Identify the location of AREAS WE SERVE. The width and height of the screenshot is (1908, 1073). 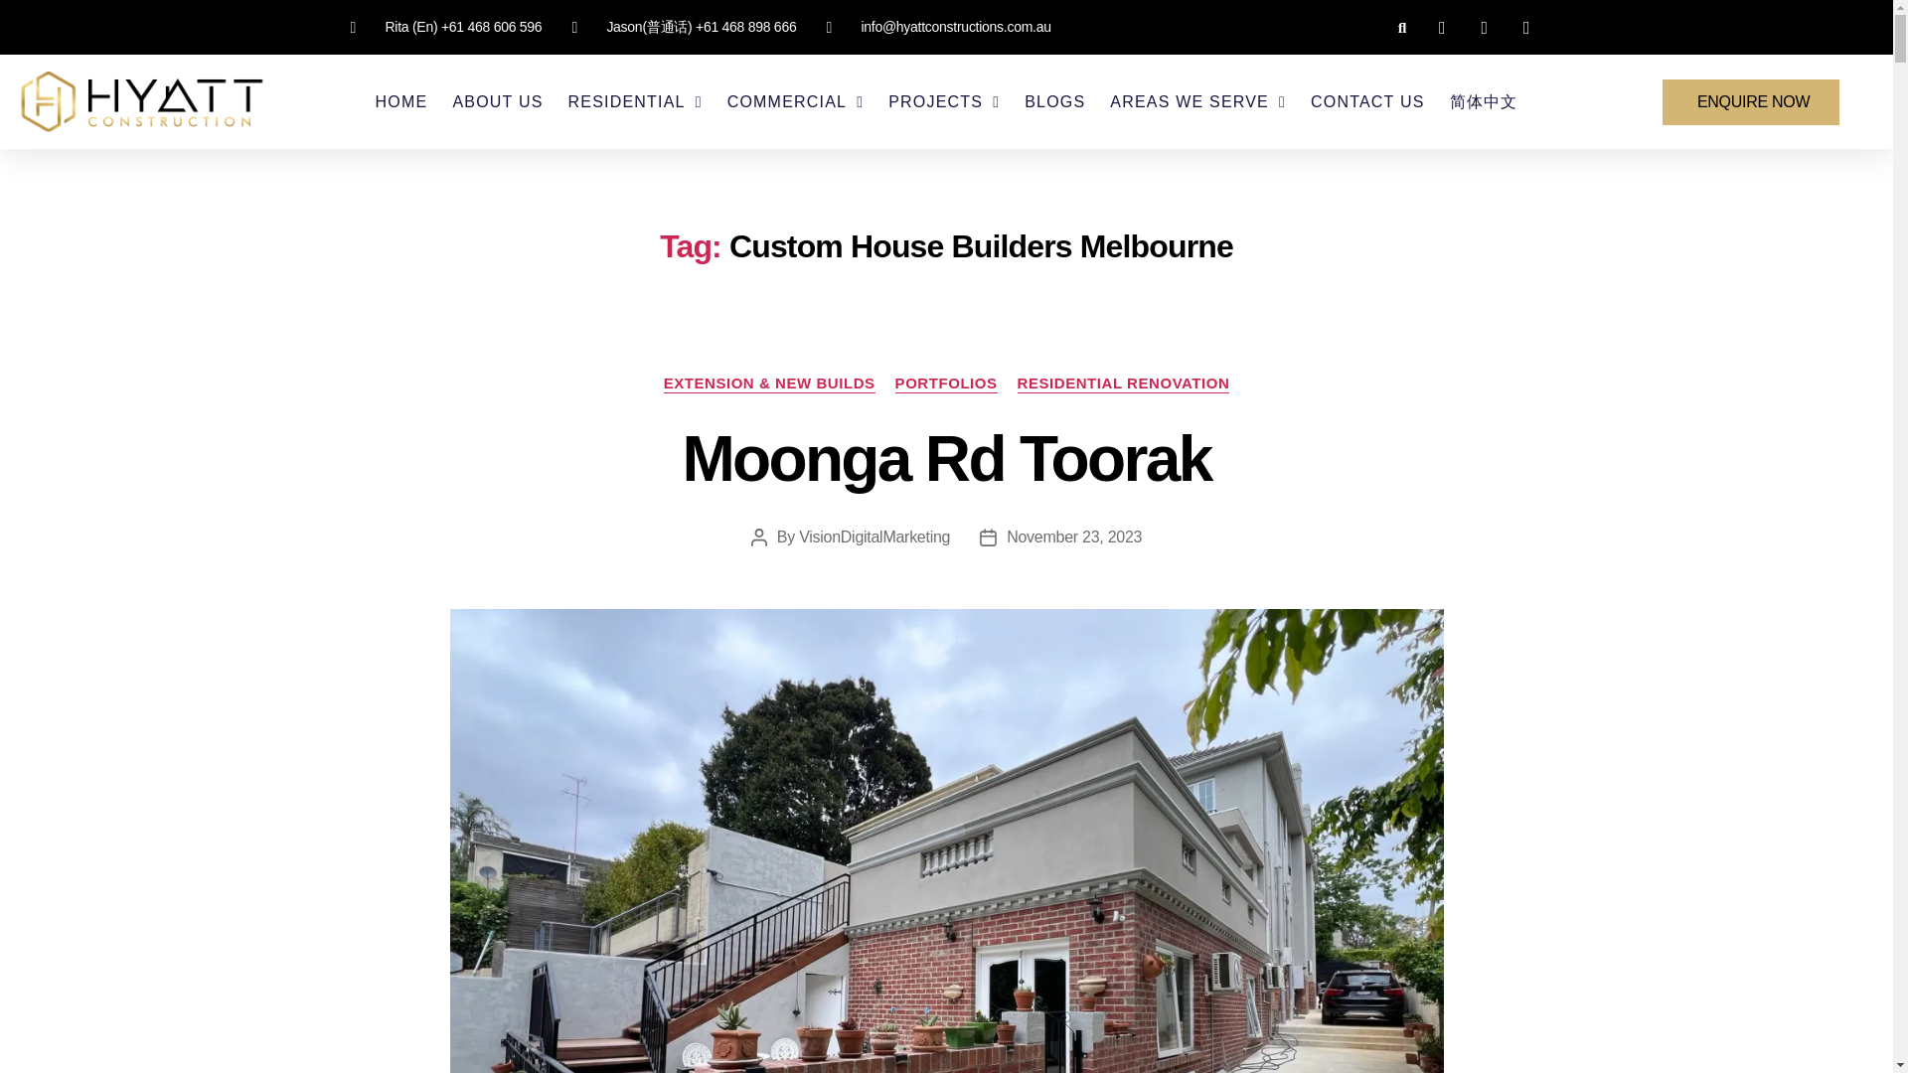
(1198, 101).